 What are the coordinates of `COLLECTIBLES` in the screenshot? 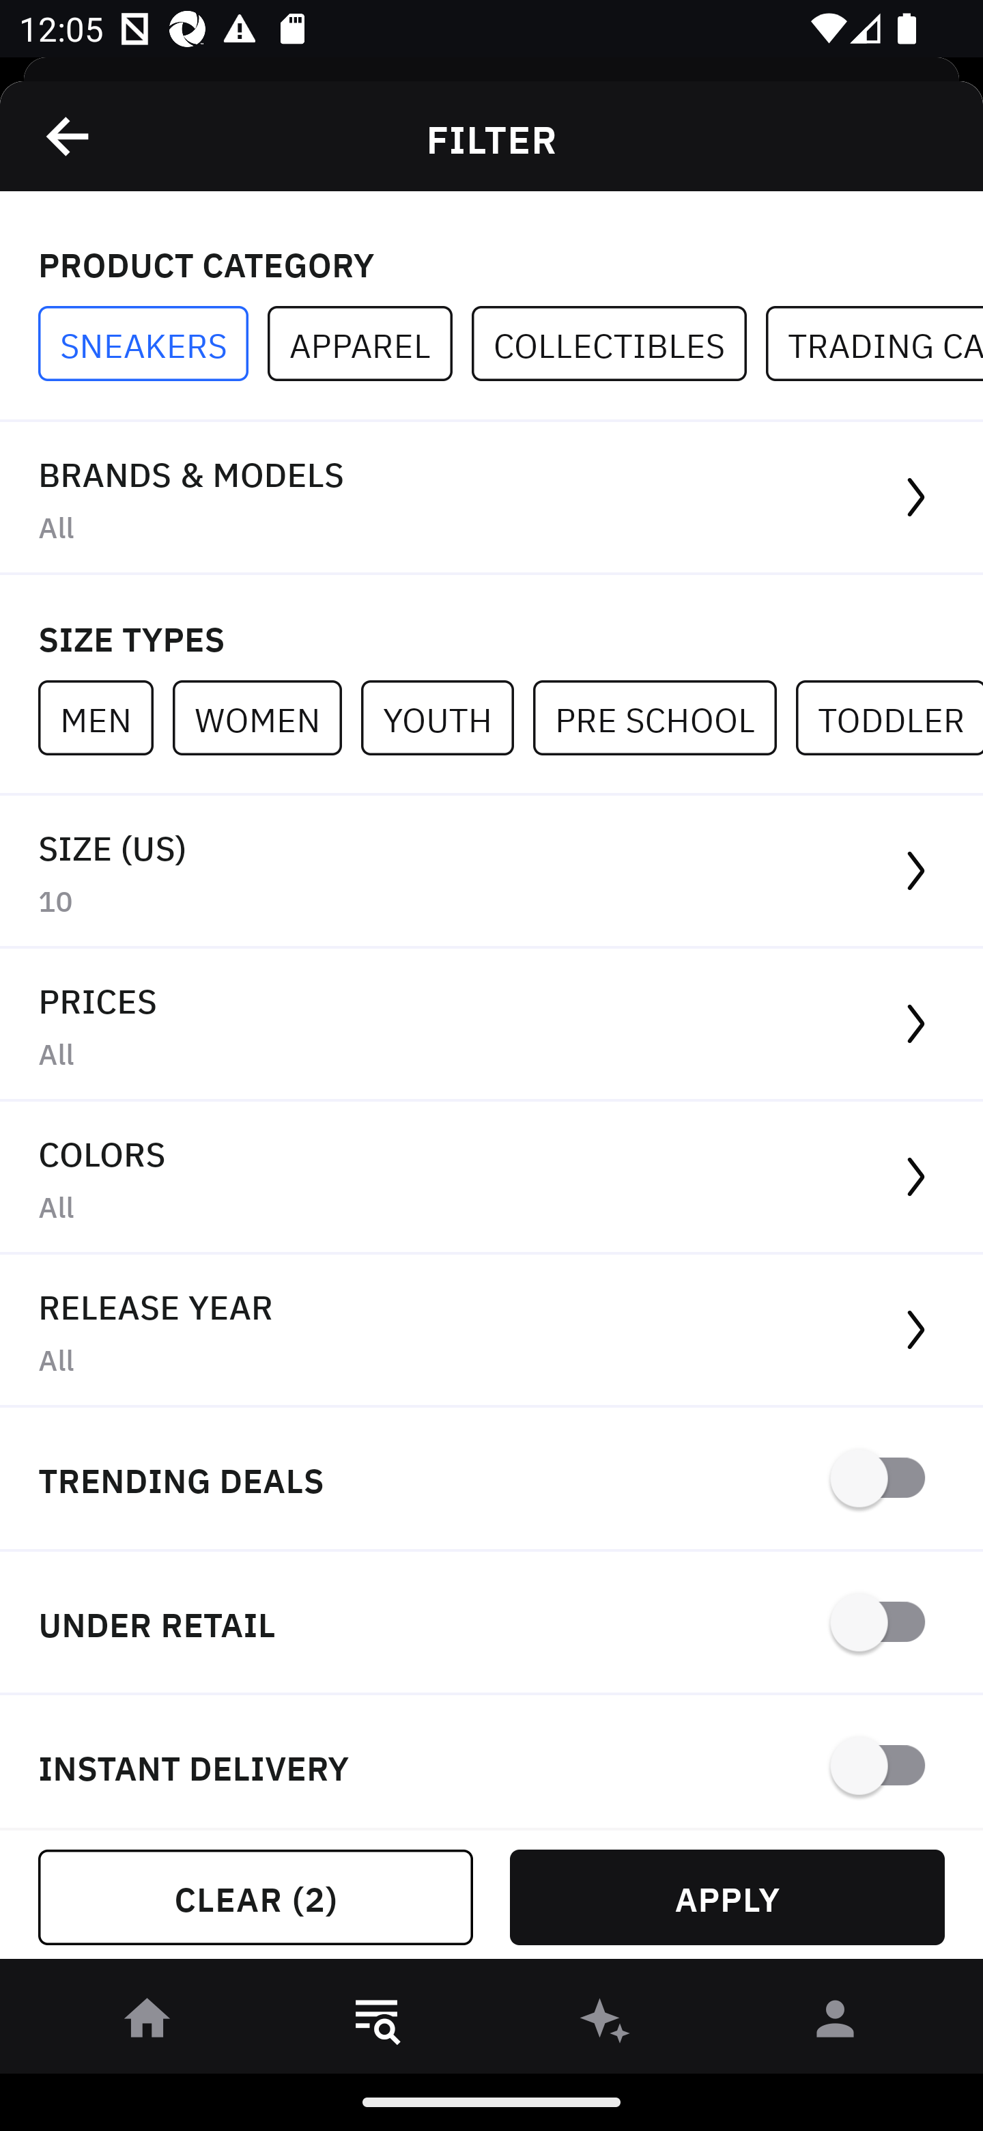 It's located at (618, 344).